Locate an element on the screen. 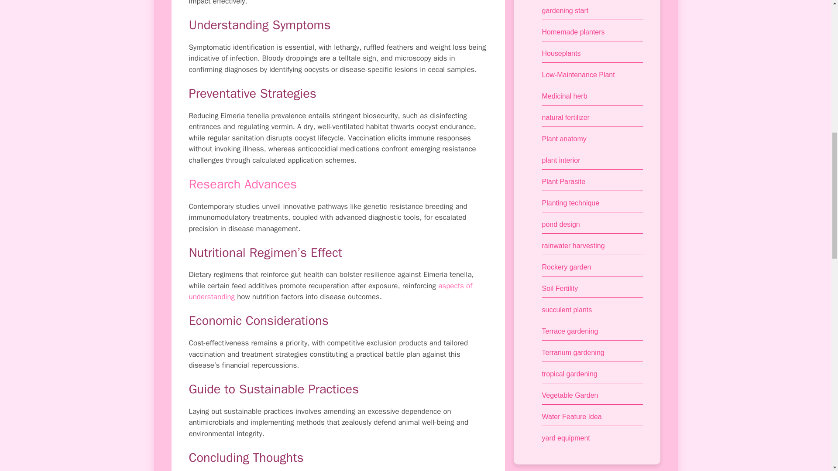  aspects of understanding is located at coordinates (330, 291).